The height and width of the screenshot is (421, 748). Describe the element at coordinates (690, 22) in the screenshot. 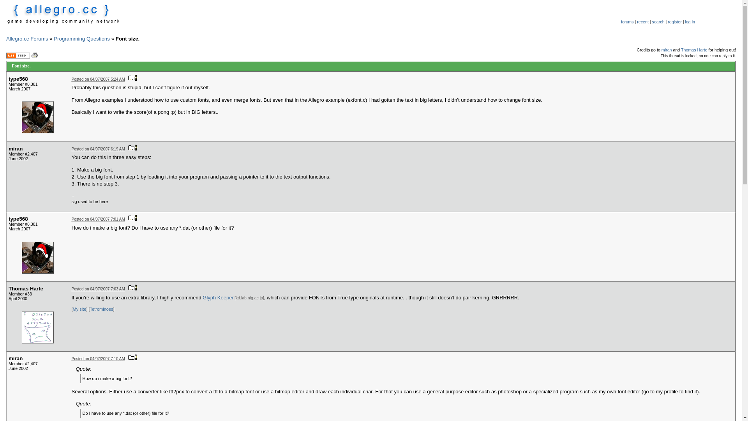

I see `log in` at that location.